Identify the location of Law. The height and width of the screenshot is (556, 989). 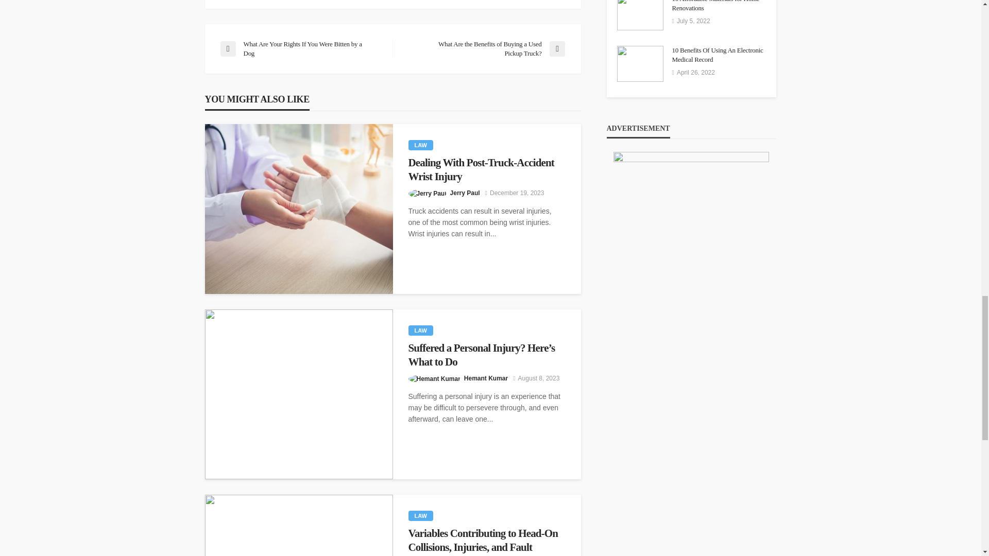
(420, 145).